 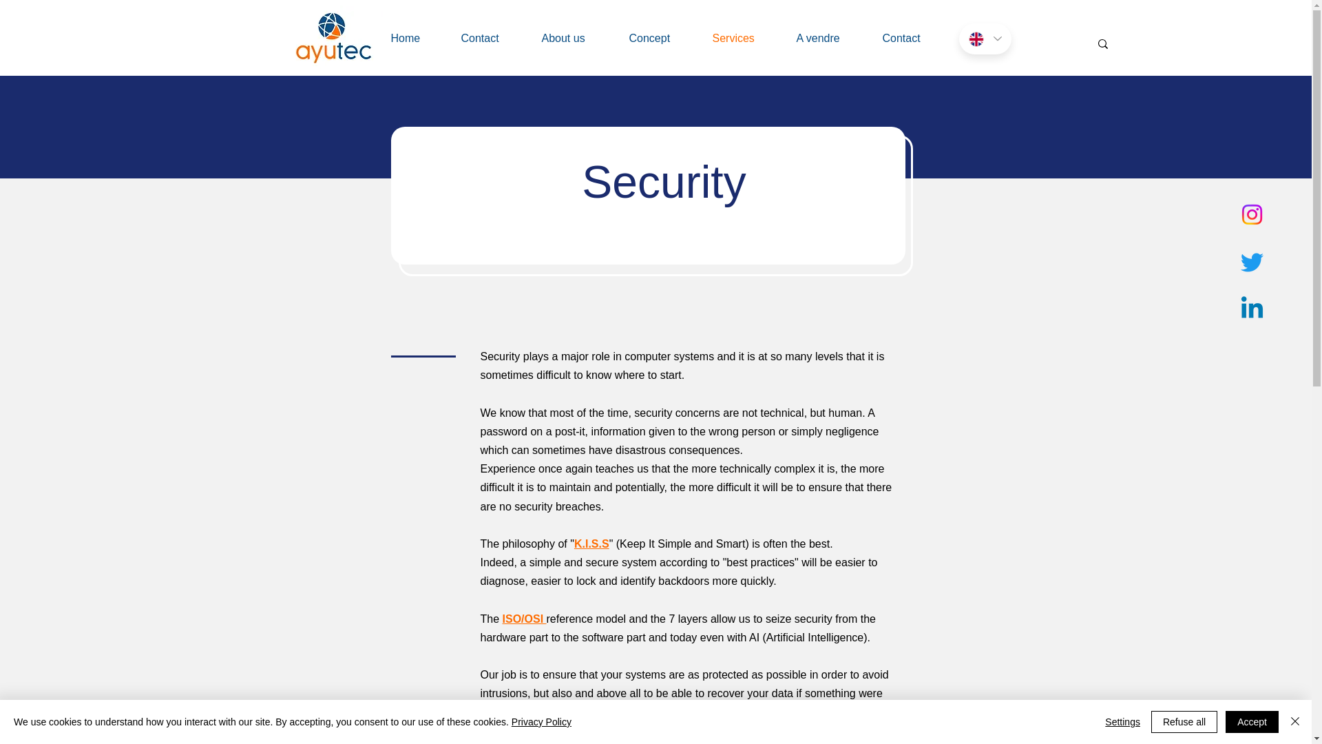 I want to click on reference model , so click(x=588, y=619).